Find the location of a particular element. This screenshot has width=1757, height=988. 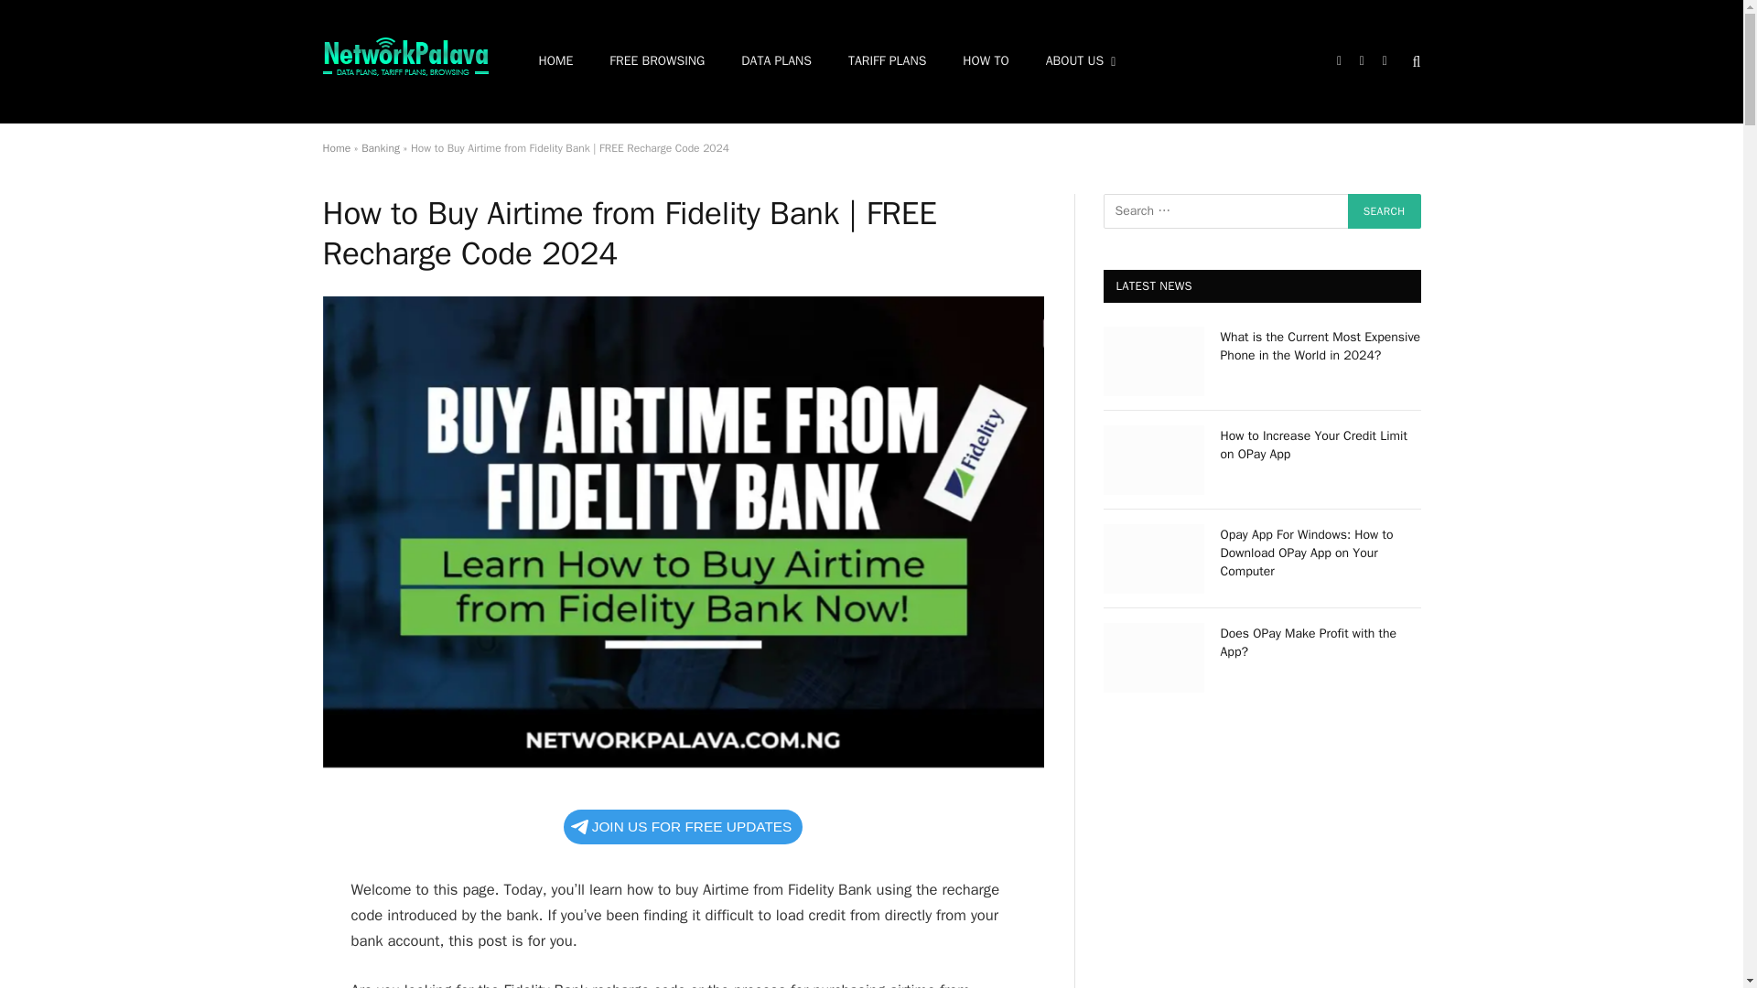

Search is located at coordinates (1384, 210).